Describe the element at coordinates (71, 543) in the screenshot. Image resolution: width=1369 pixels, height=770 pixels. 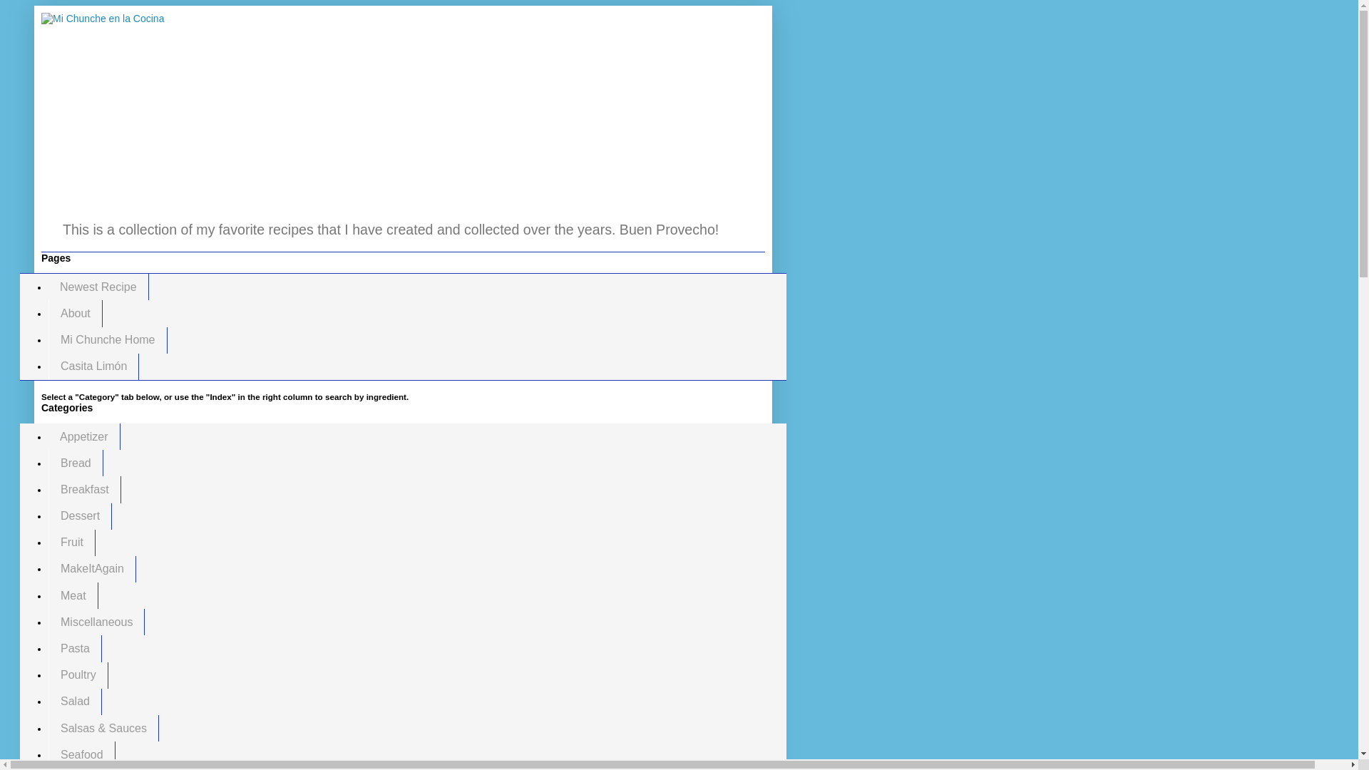
I see `Fruit` at that location.